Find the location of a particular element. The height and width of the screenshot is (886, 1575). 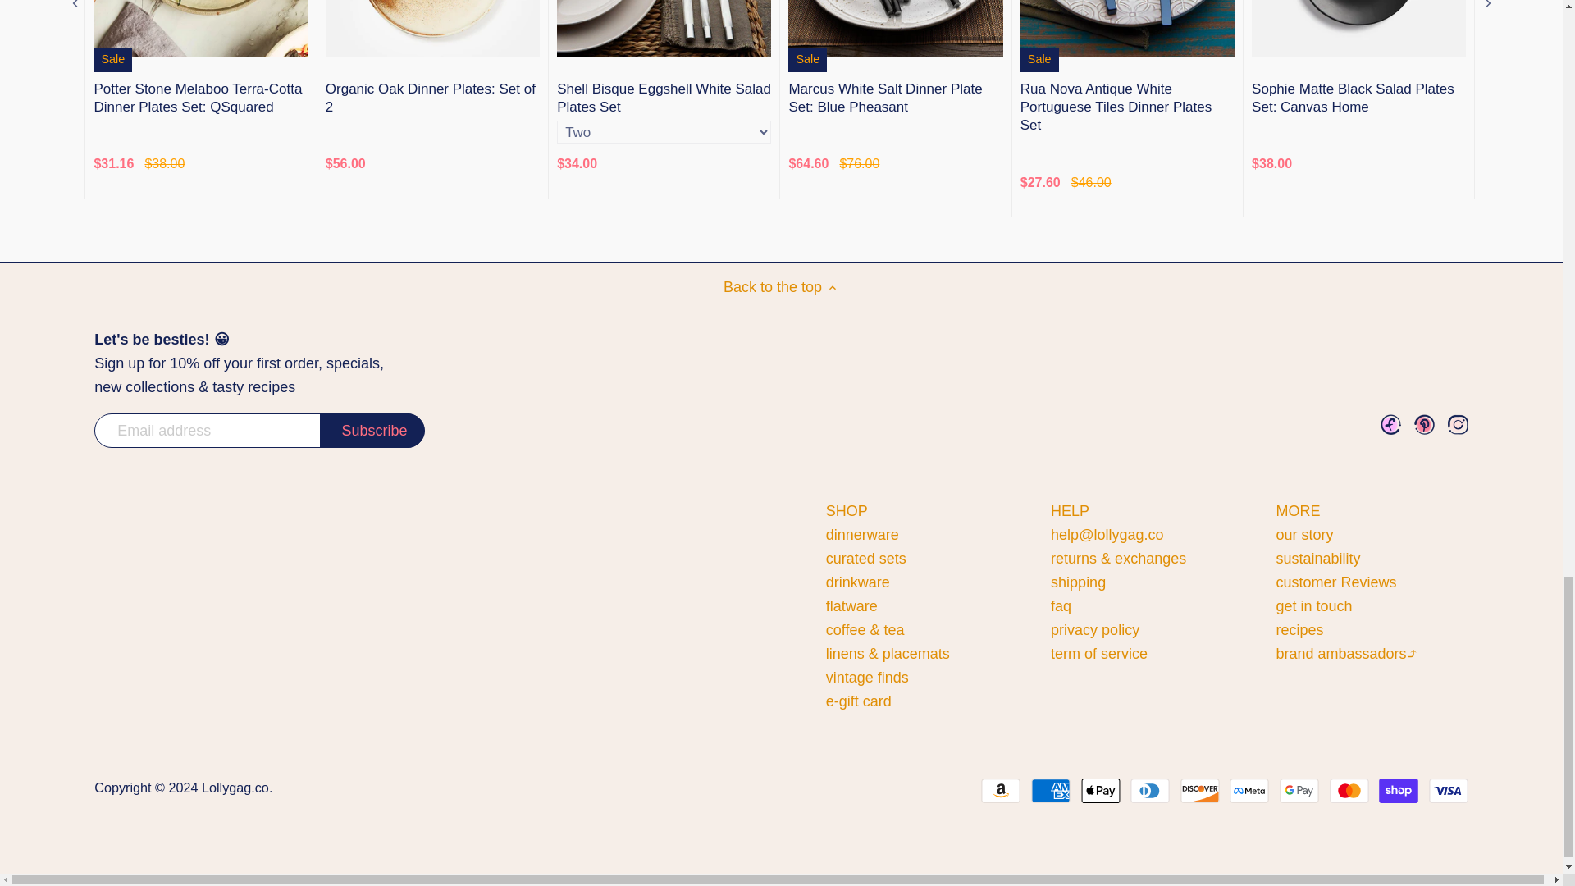

Diners Club is located at coordinates (1150, 791).